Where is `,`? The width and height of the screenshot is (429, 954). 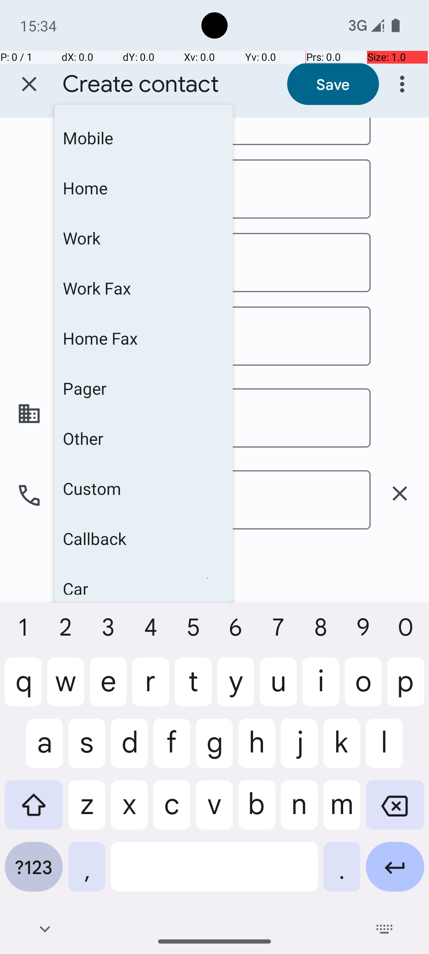 , is located at coordinates (87, 873).